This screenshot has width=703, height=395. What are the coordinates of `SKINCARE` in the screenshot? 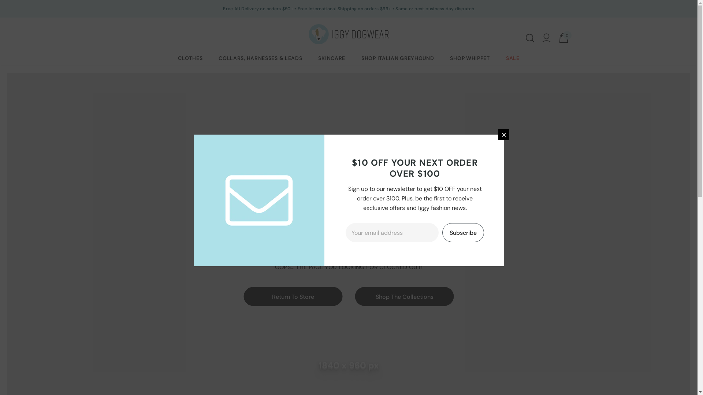 It's located at (332, 58).